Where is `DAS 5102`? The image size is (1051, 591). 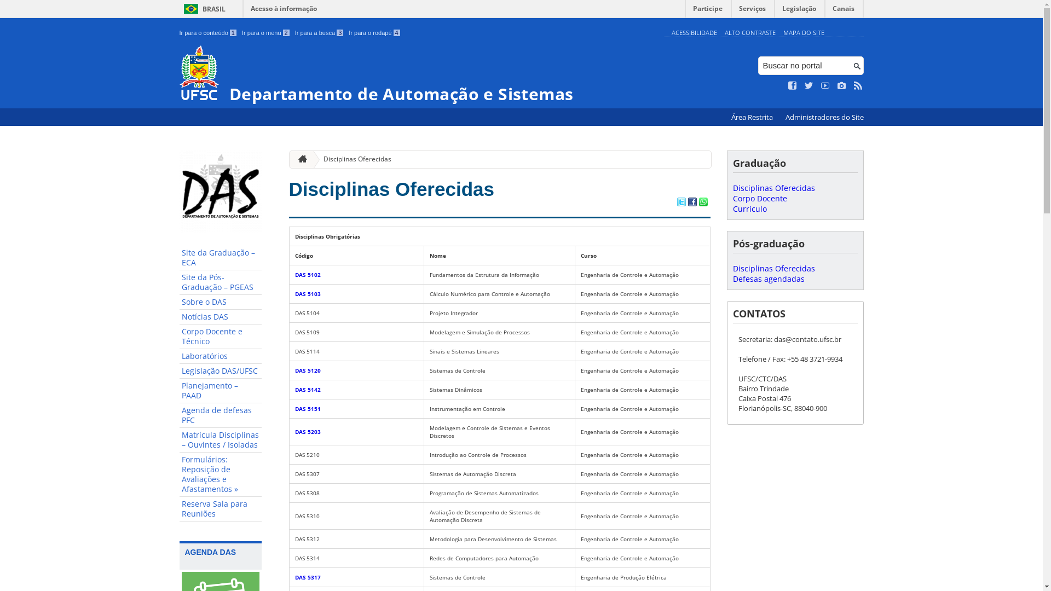 DAS 5102 is located at coordinates (308, 275).